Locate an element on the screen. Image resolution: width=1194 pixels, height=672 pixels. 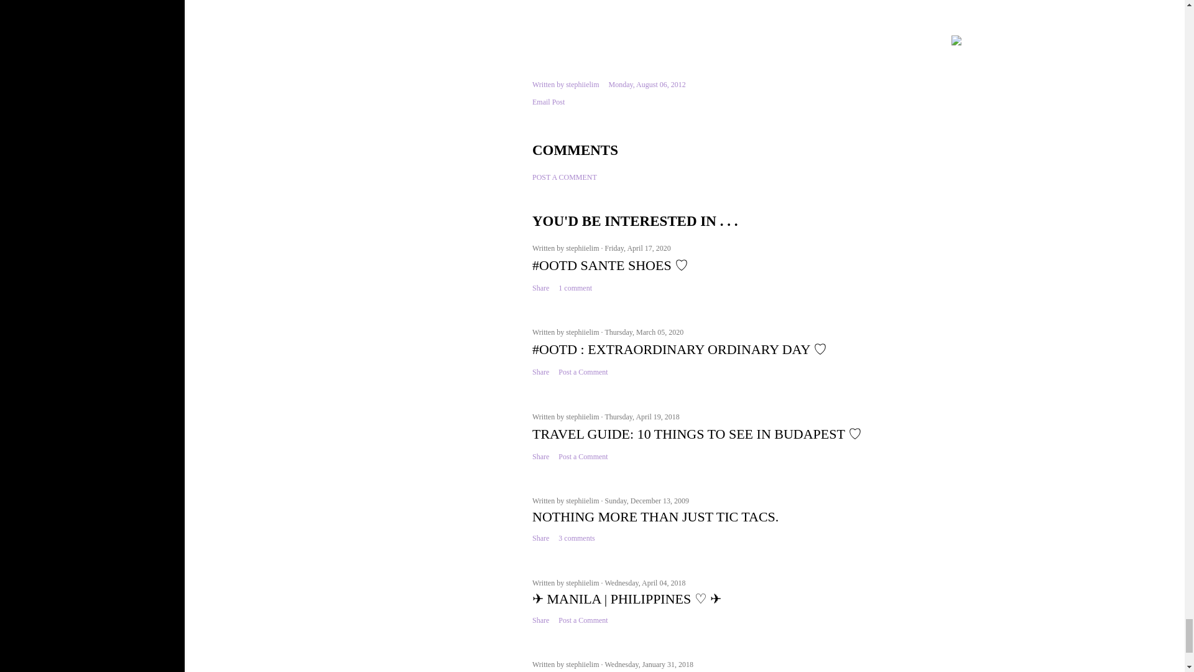
permanent link is located at coordinates (647, 84).